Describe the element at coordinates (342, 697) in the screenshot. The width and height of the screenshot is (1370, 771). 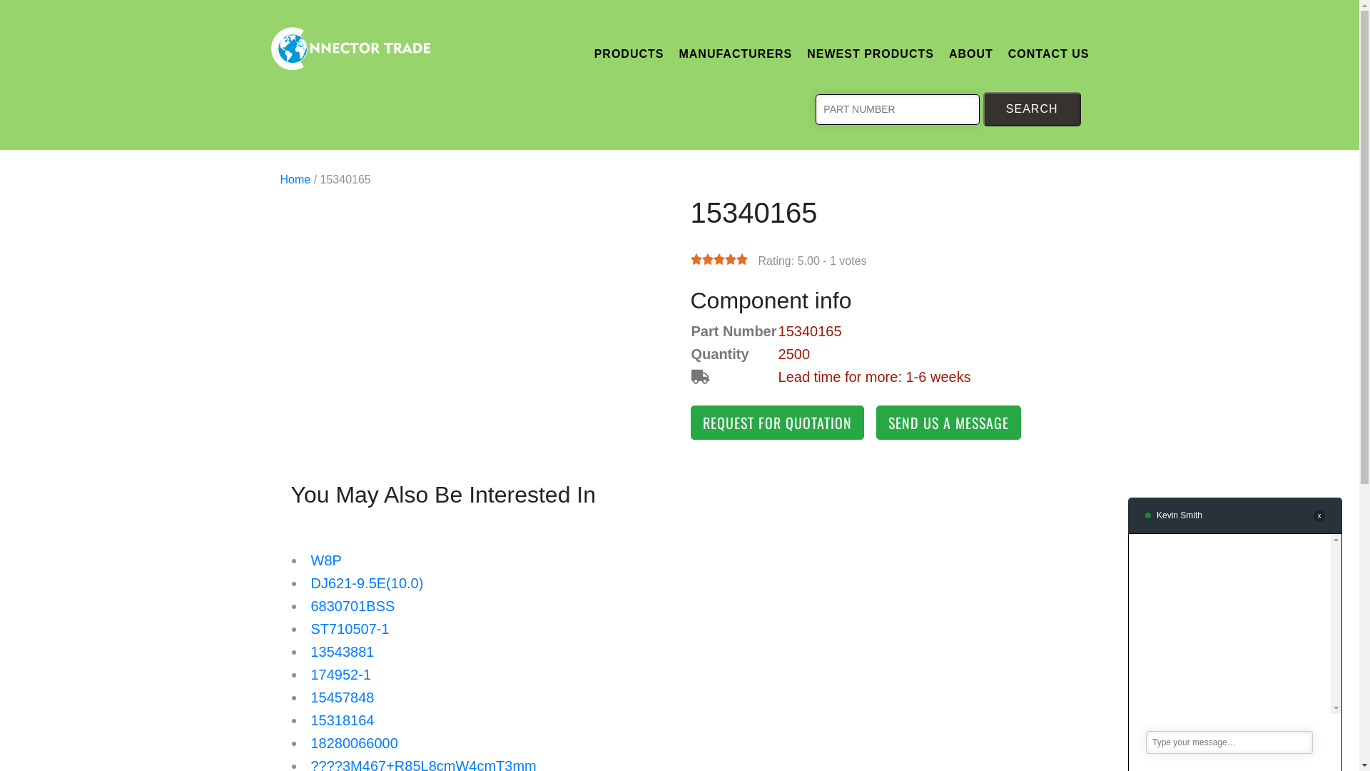
I see `15457848` at that location.